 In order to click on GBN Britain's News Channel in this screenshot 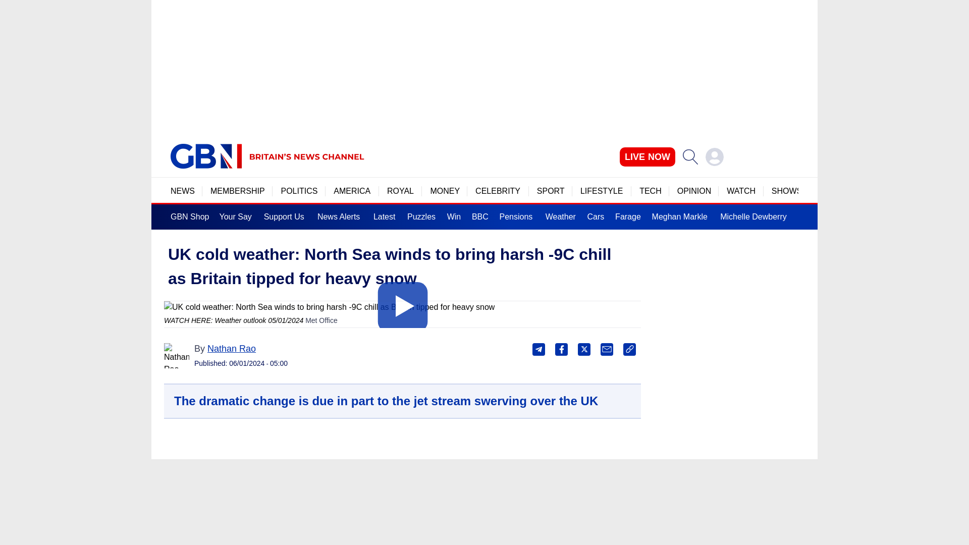, I will do `click(206, 156)`.